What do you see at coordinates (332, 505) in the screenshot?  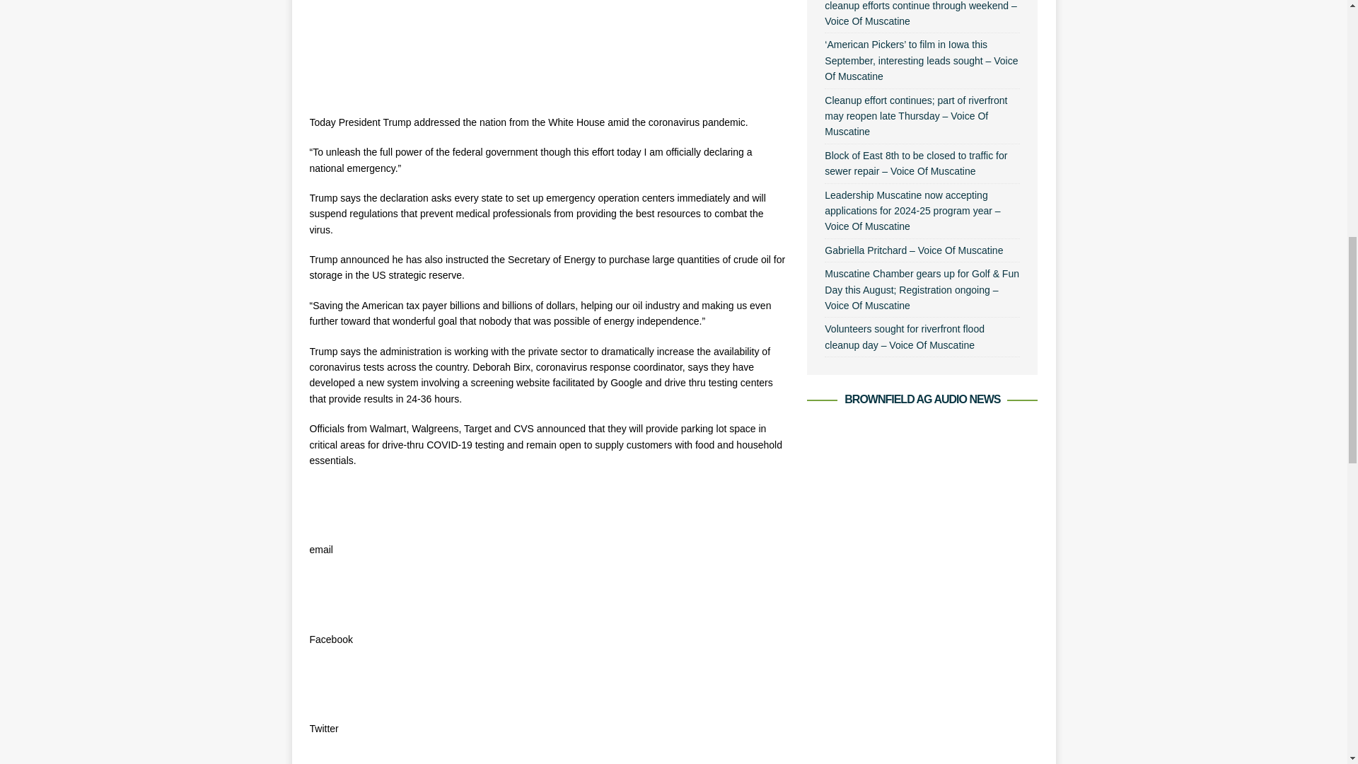 I see `Email` at bounding box center [332, 505].